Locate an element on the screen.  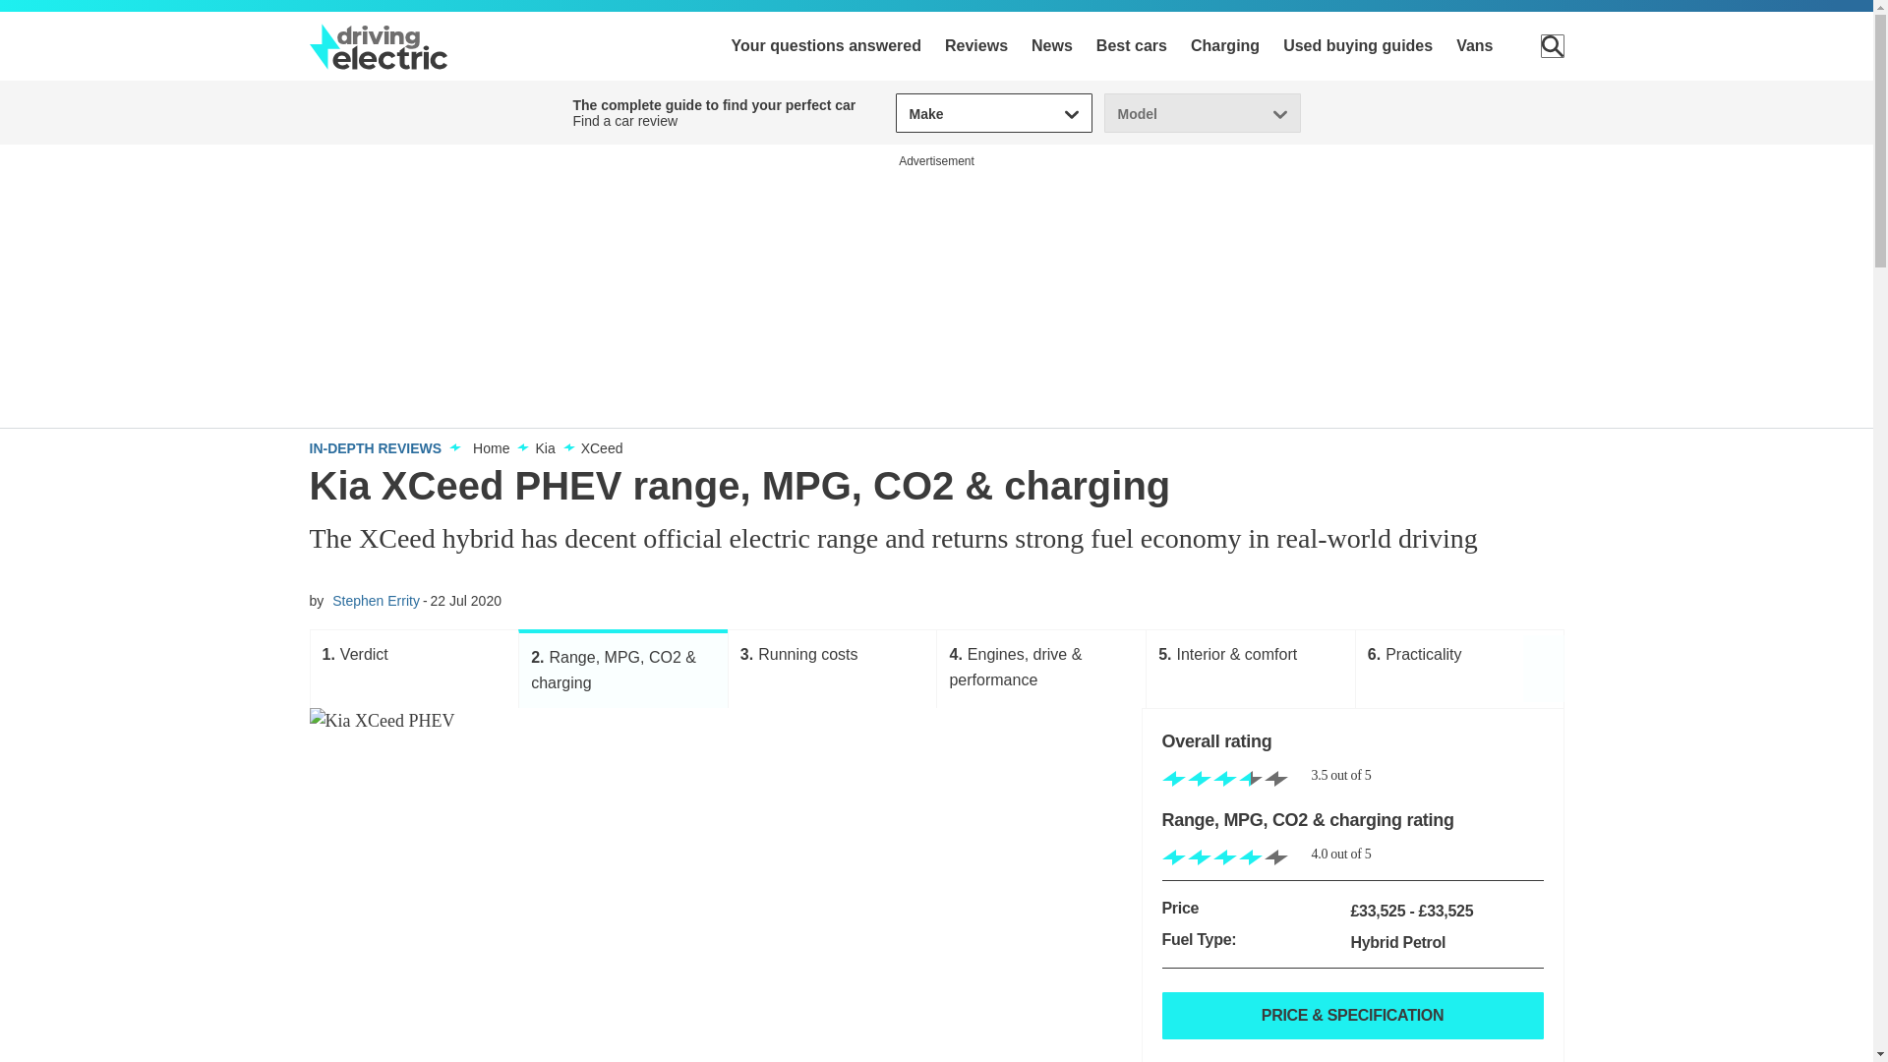
Your questions answered is located at coordinates (826, 45).